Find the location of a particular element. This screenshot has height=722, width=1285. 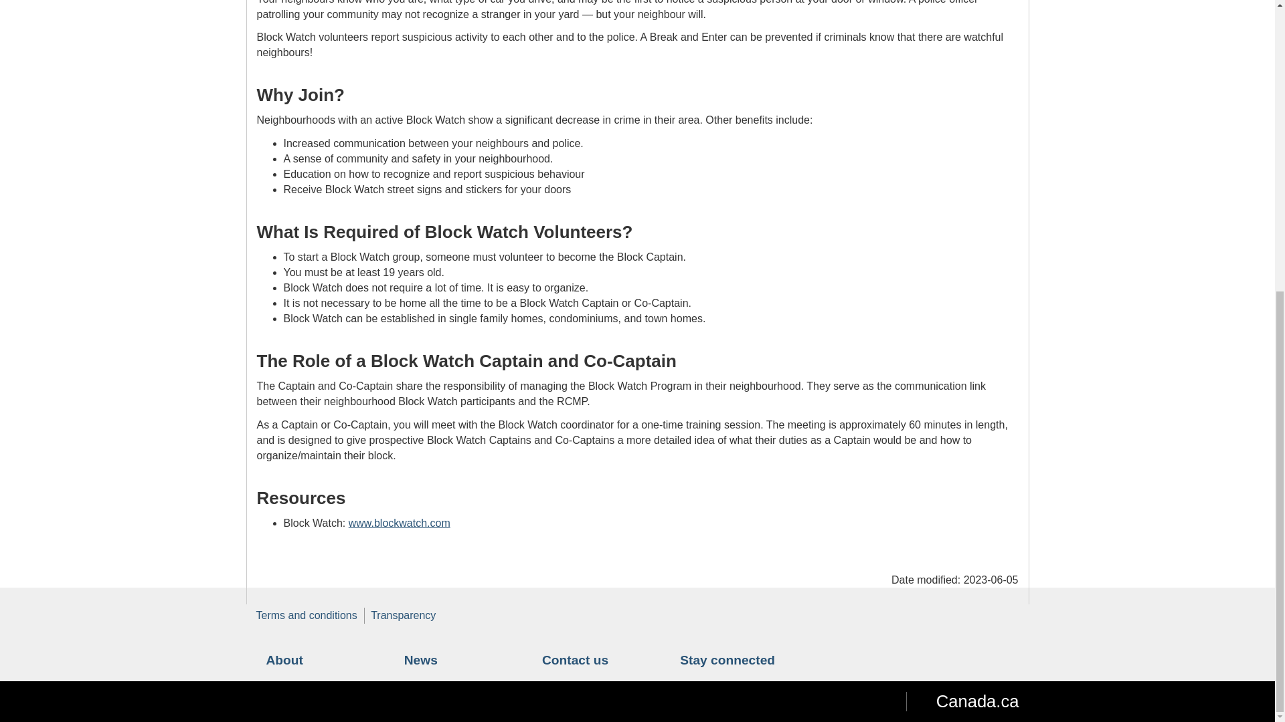

Terms and conditions is located at coordinates (307, 615).